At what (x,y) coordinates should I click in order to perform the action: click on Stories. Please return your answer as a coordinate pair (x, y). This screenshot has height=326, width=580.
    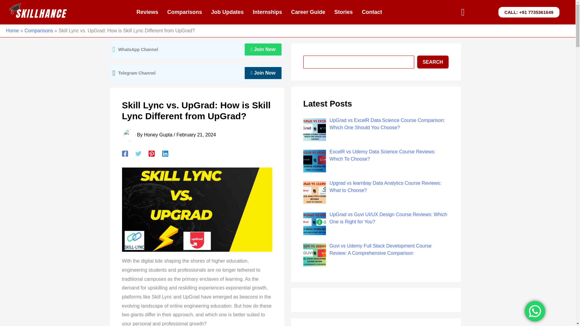
    Looking at the image, I should click on (343, 12).